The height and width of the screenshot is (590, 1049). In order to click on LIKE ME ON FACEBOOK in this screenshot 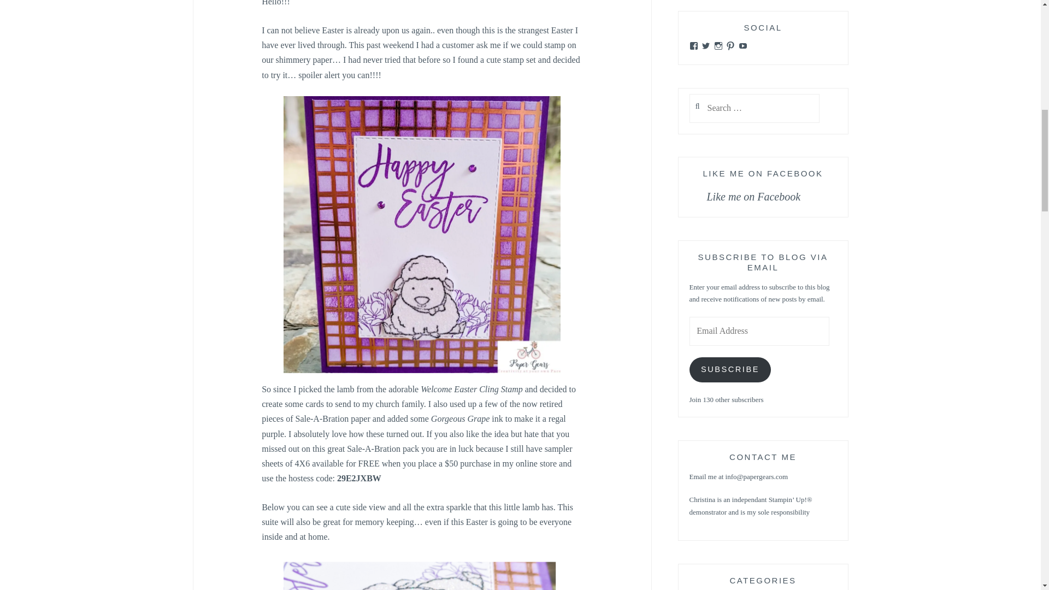, I will do `click(763, 174)`.